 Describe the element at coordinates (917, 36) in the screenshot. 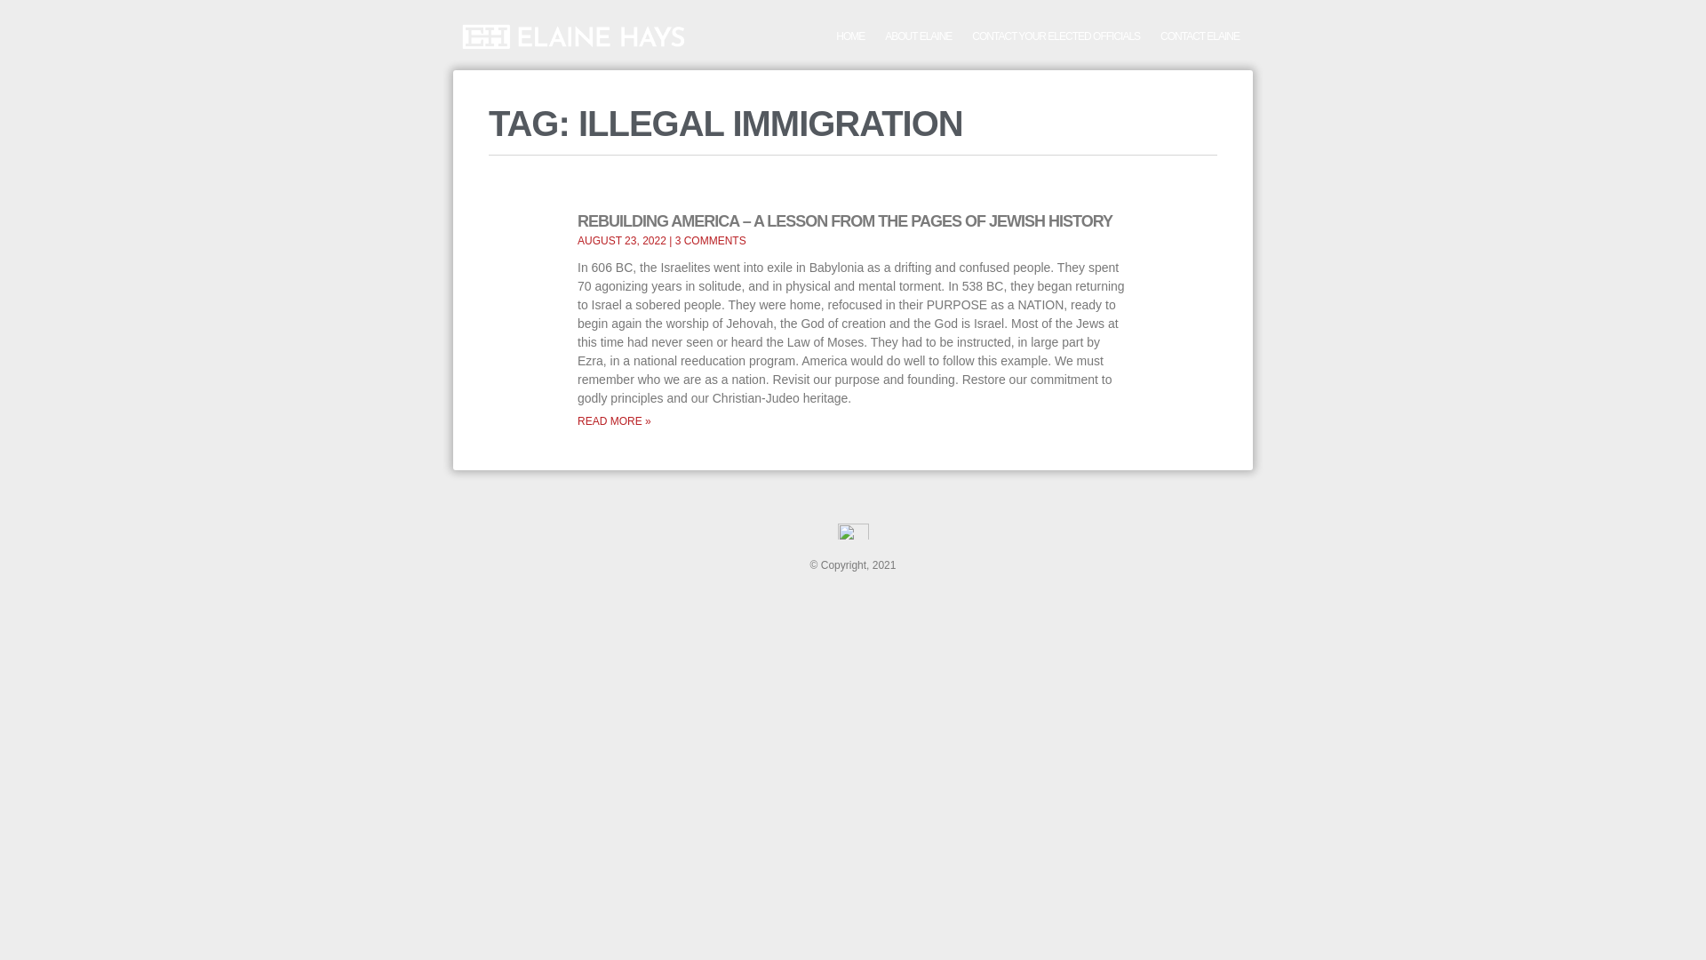

I see `ABOUT ELAINE` at that location.